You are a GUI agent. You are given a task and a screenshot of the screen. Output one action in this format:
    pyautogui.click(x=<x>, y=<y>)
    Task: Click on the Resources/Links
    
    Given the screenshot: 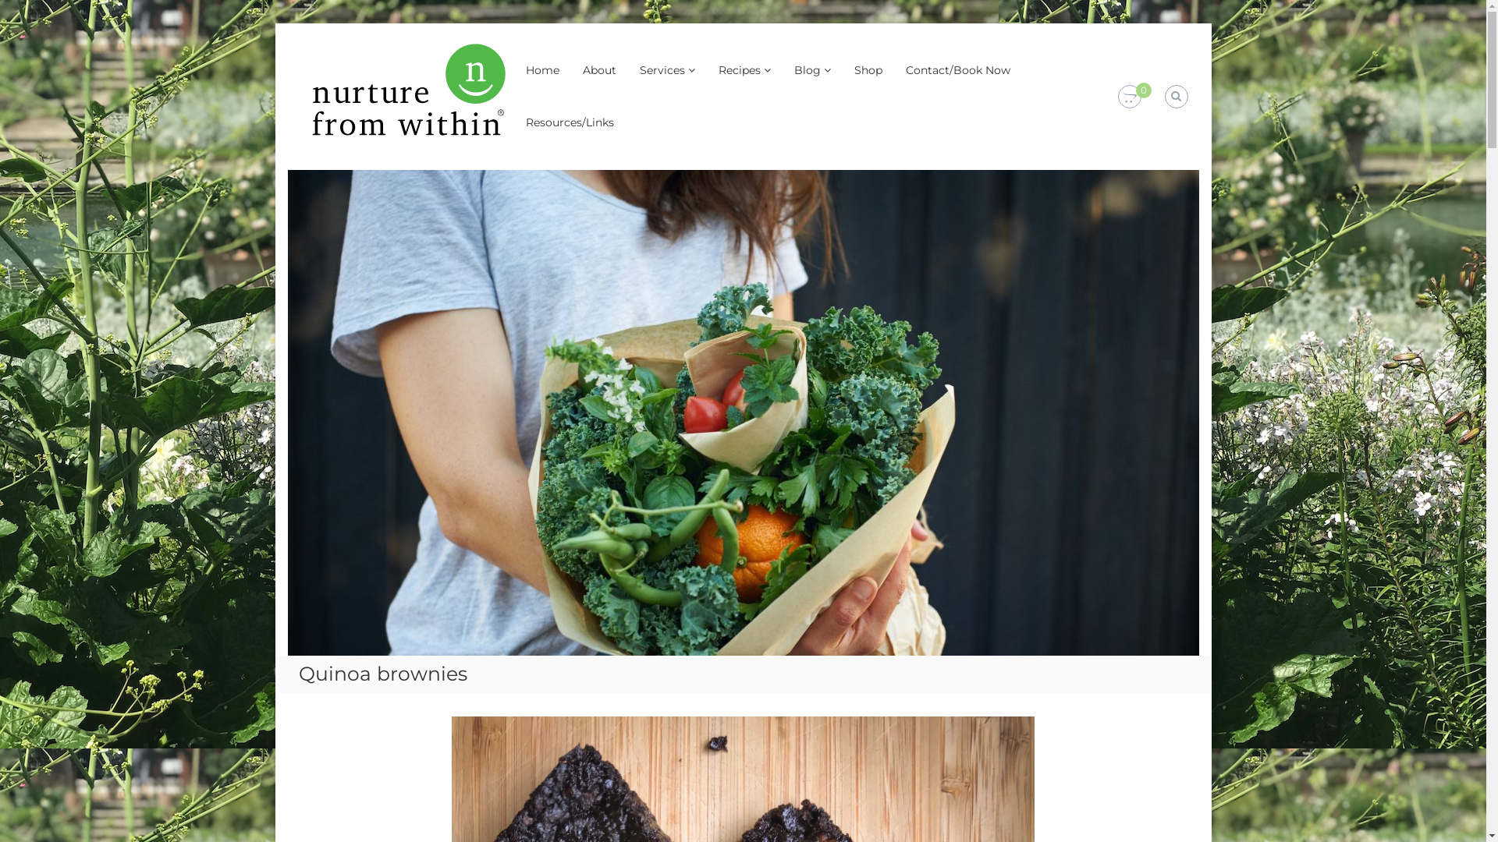 What is the action you would take?
    pyautogui.click(x=570, y=122)
    